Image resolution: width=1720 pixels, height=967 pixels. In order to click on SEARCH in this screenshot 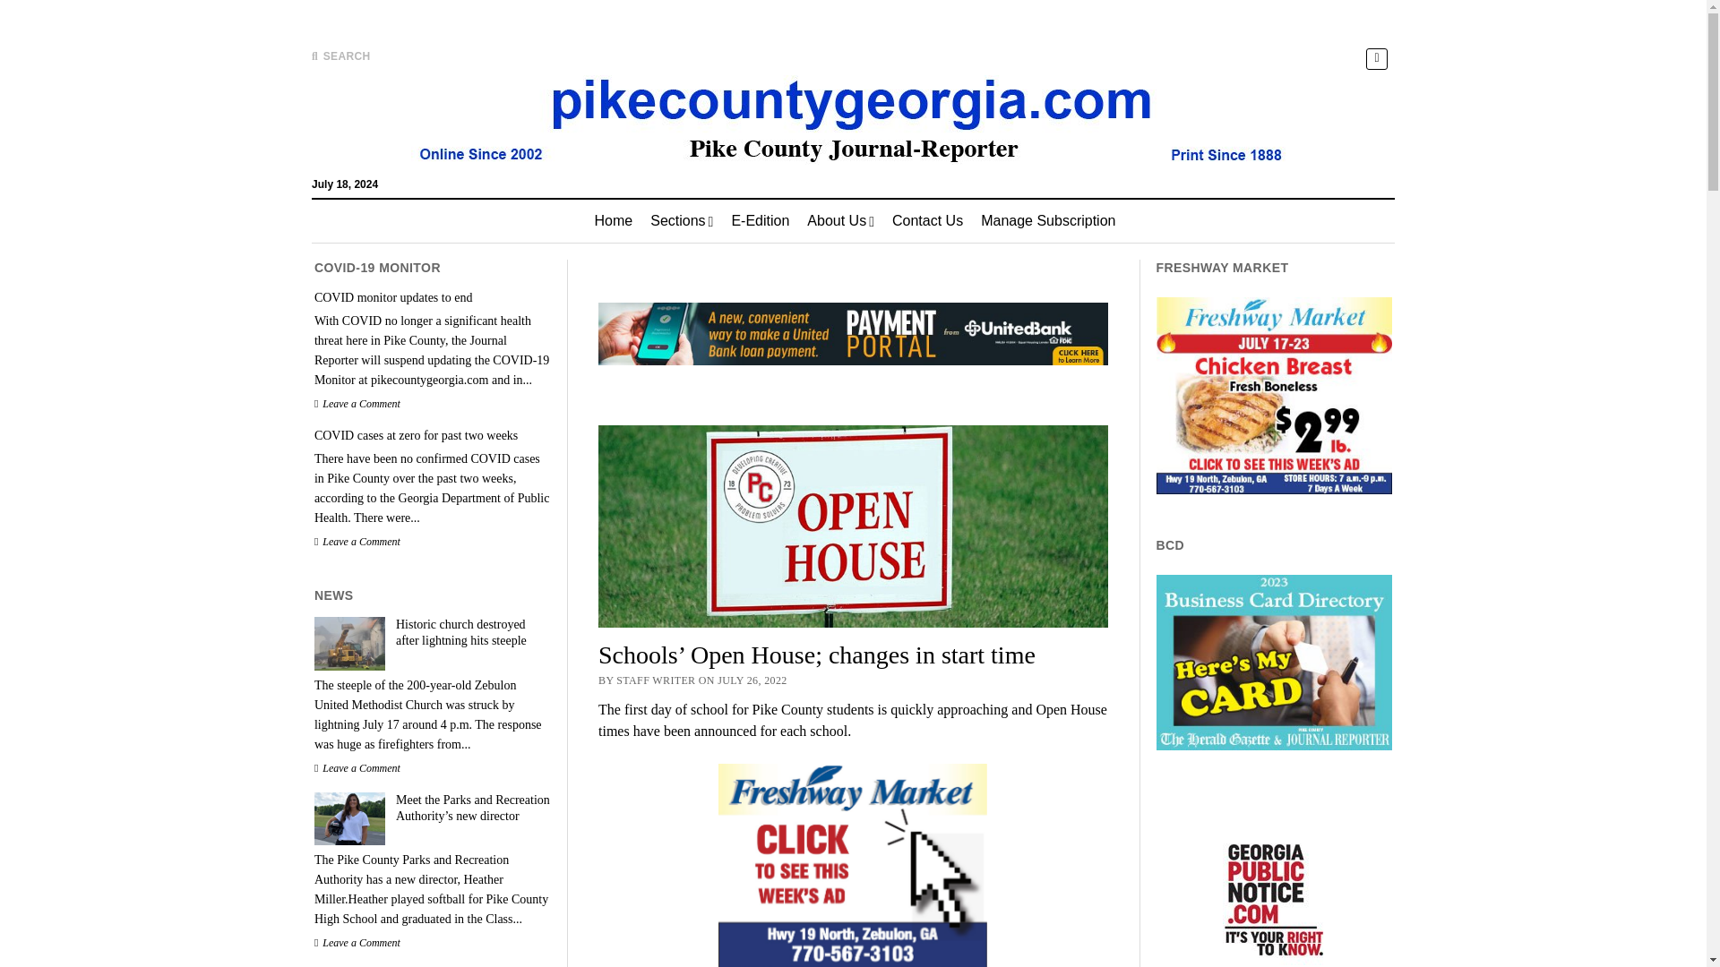, I will do `click(340, 56)`.